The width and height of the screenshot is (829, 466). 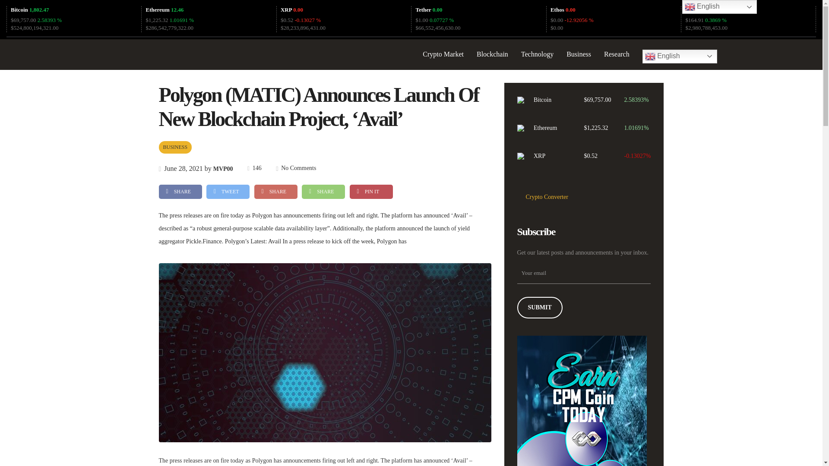 I want to click on SHARE, so click(x=323, y=192).